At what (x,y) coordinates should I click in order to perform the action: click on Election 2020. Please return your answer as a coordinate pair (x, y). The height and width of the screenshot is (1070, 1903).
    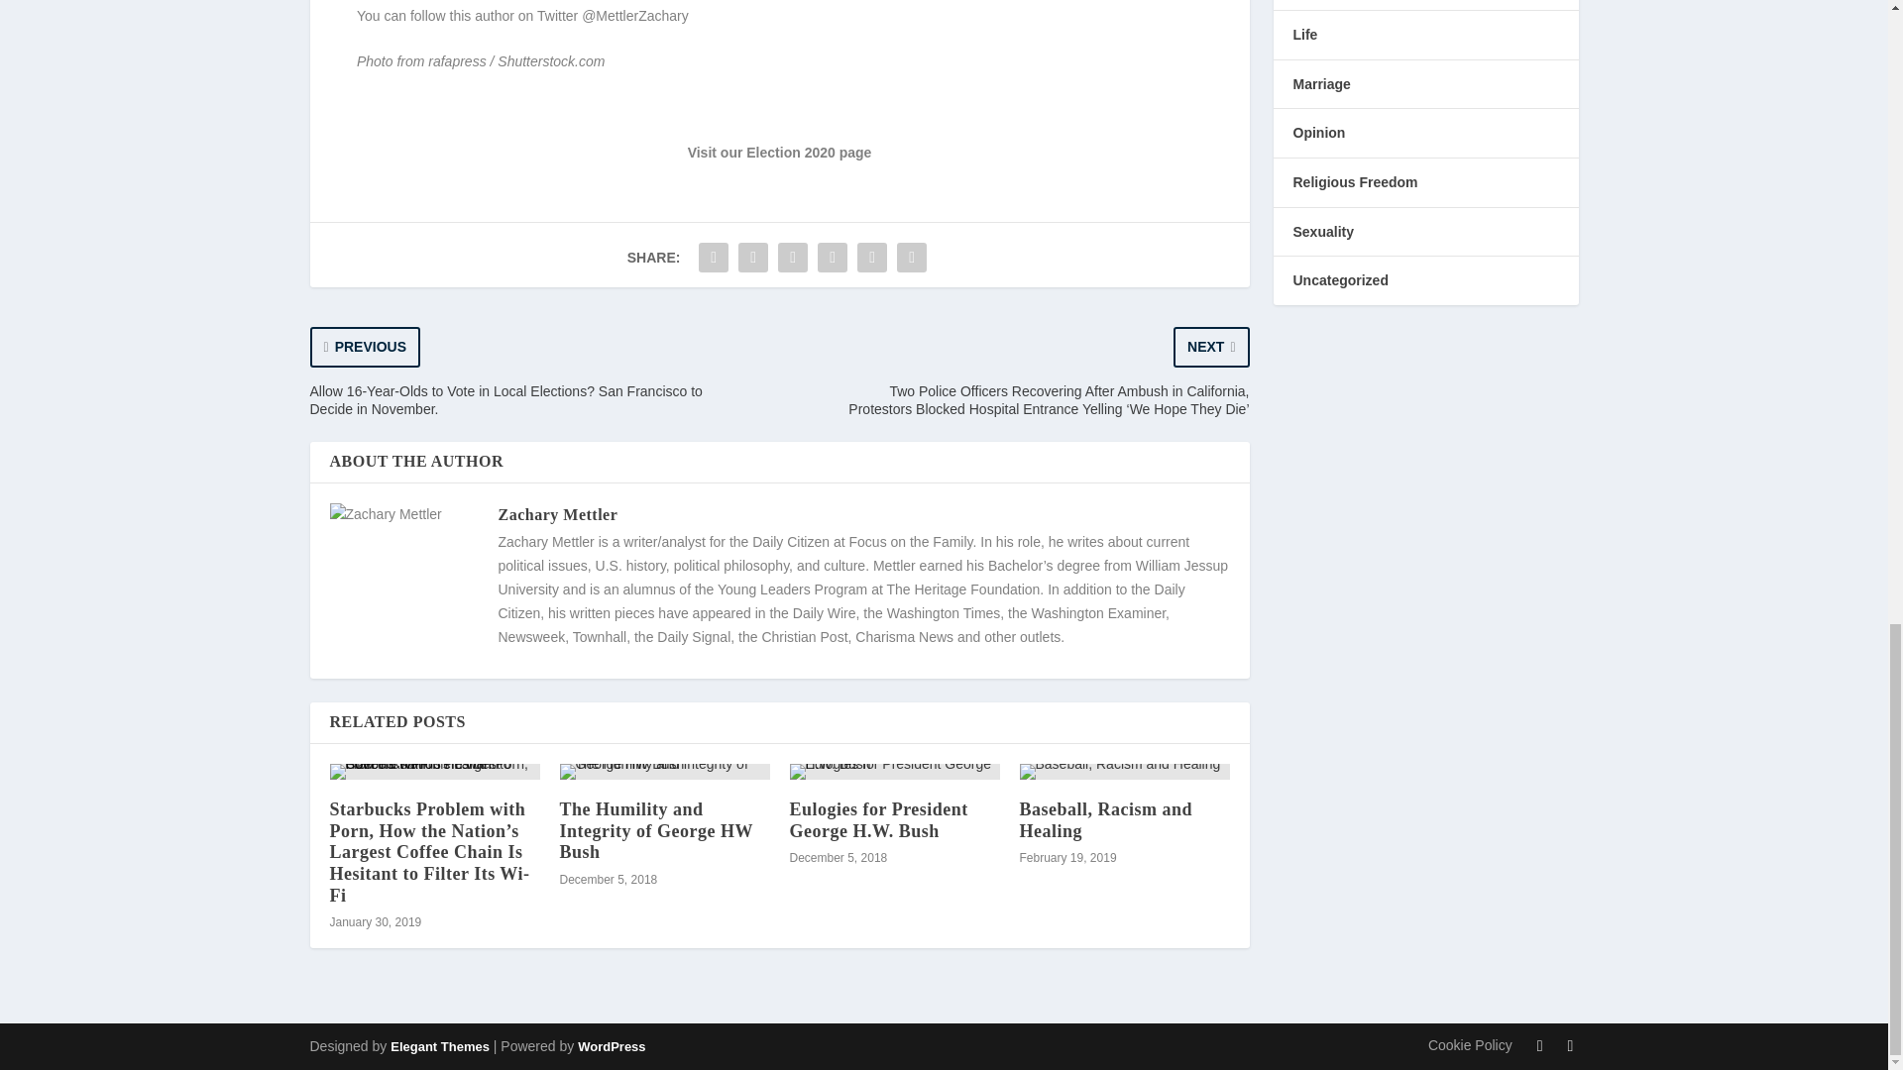
    Looking at the image, I should click on (790, 153).